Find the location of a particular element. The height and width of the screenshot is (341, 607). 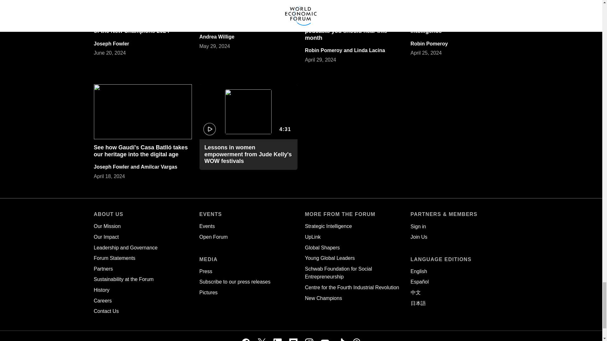

Lessons in women empowerment from Jude Kelly's WOW festivals is located at coordinates (248, 154).